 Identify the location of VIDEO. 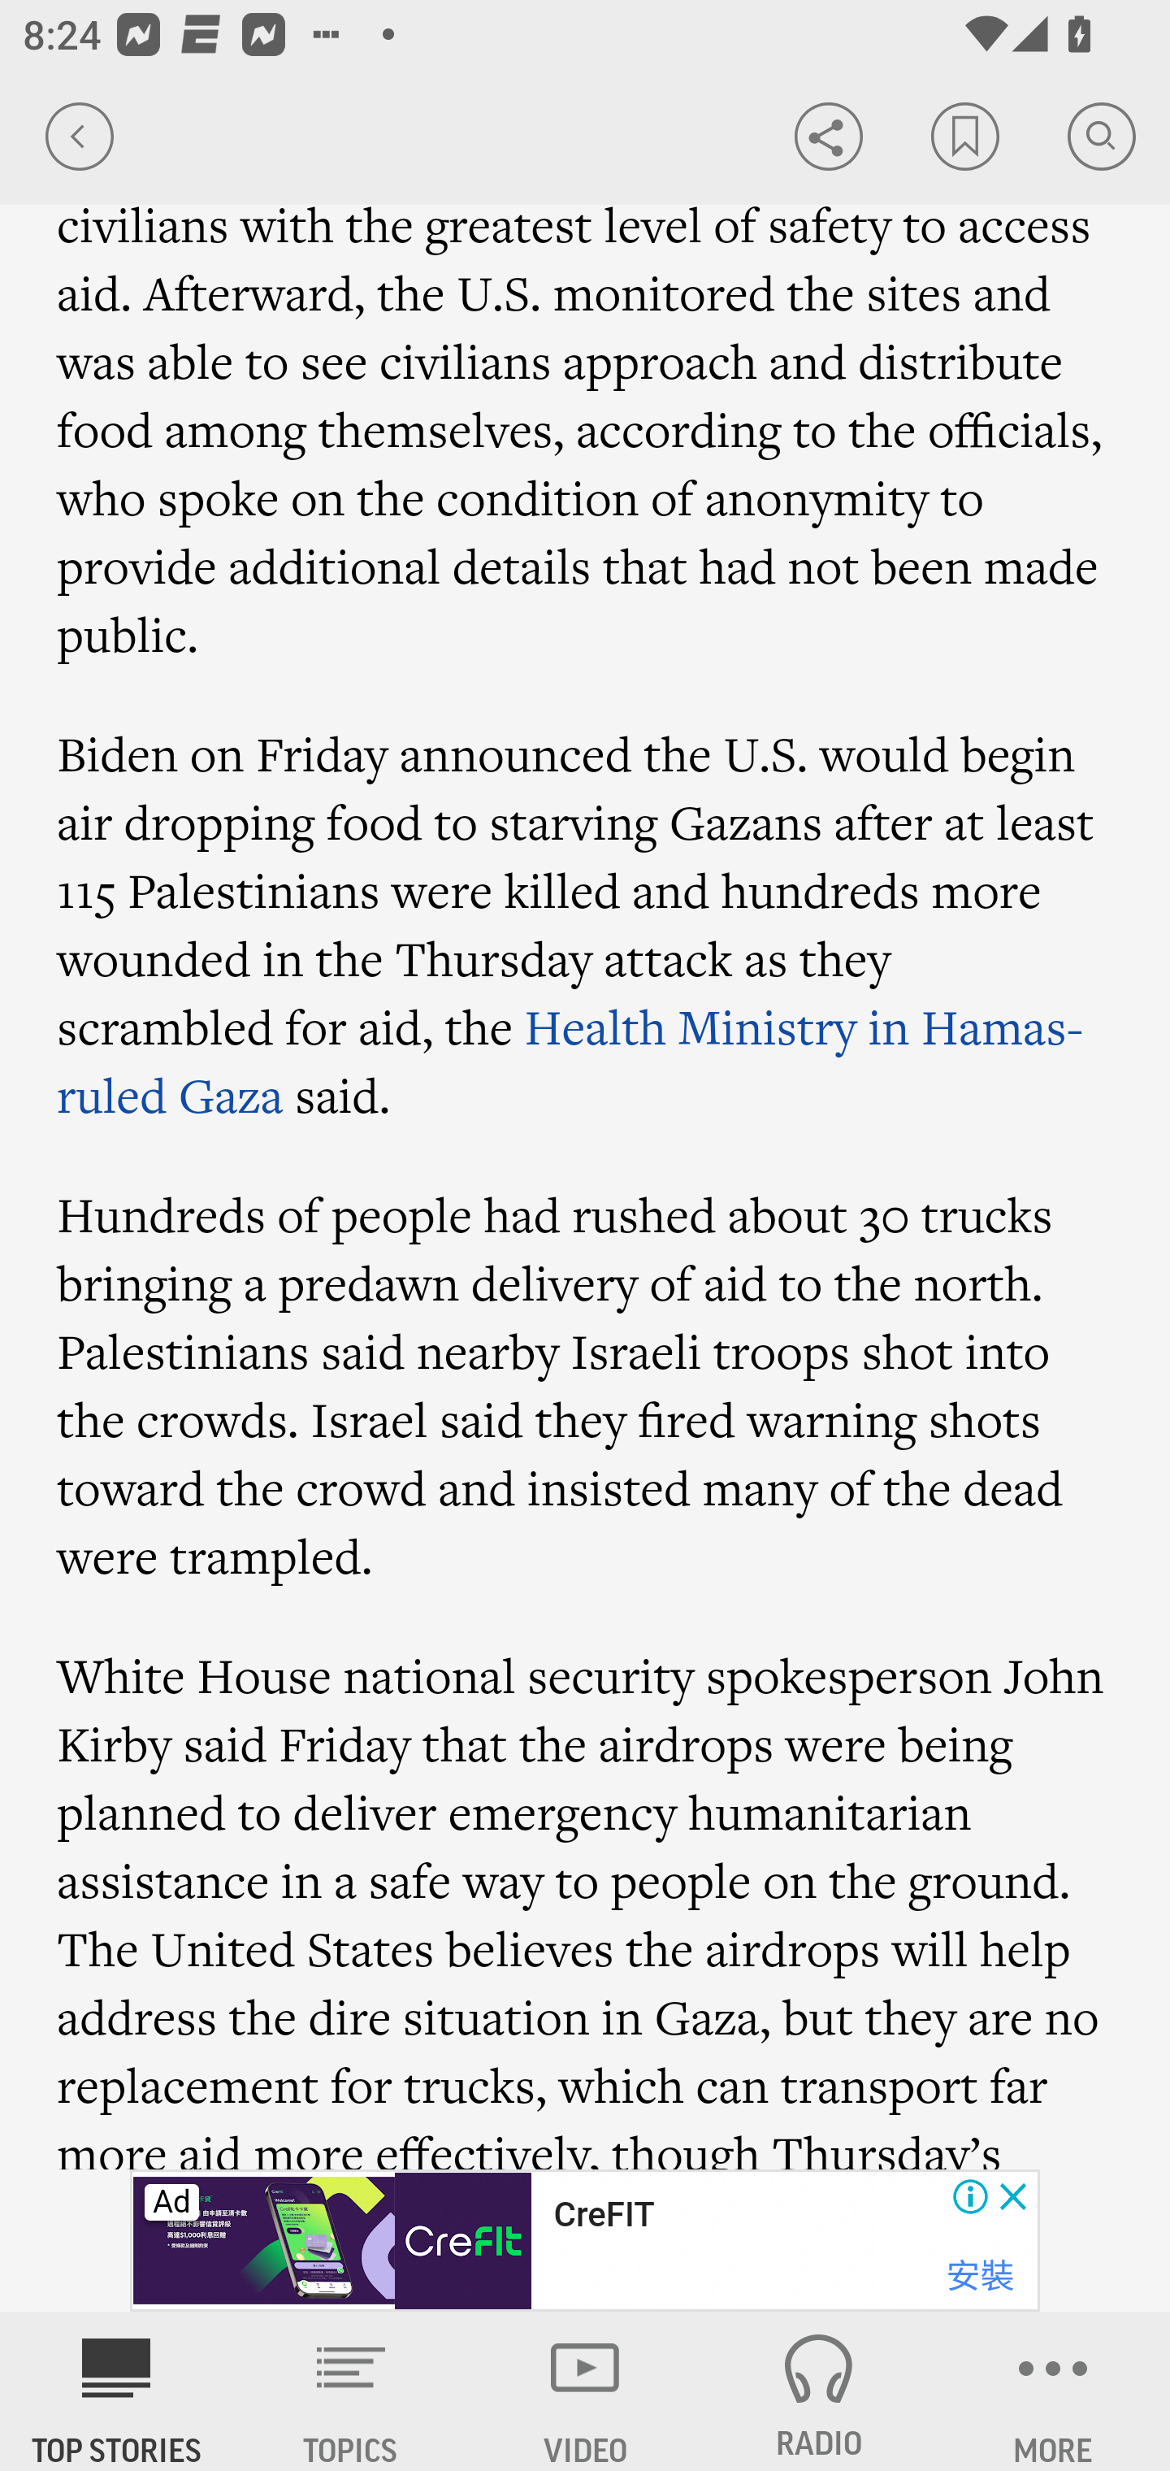
(585, 2391).